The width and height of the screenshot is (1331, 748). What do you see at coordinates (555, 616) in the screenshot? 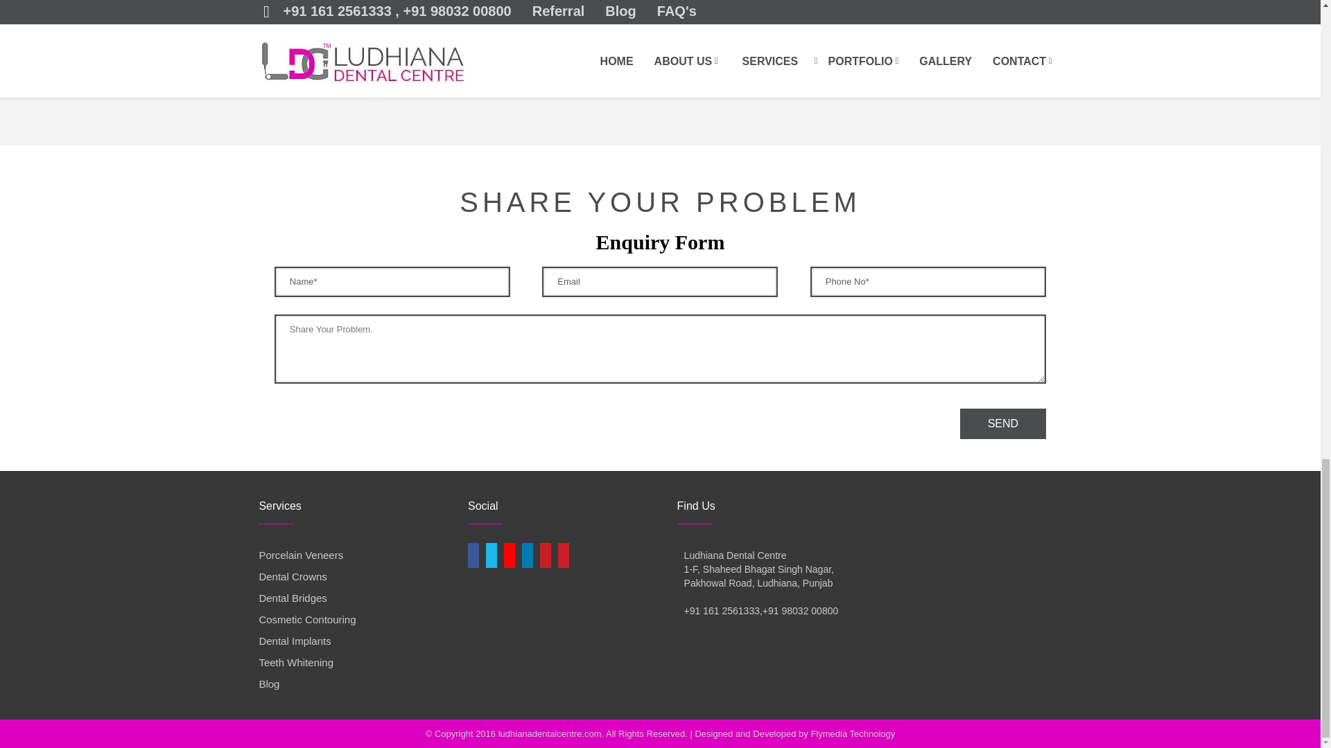
I see `map-of-wbste` at bounding box center [555, 616].